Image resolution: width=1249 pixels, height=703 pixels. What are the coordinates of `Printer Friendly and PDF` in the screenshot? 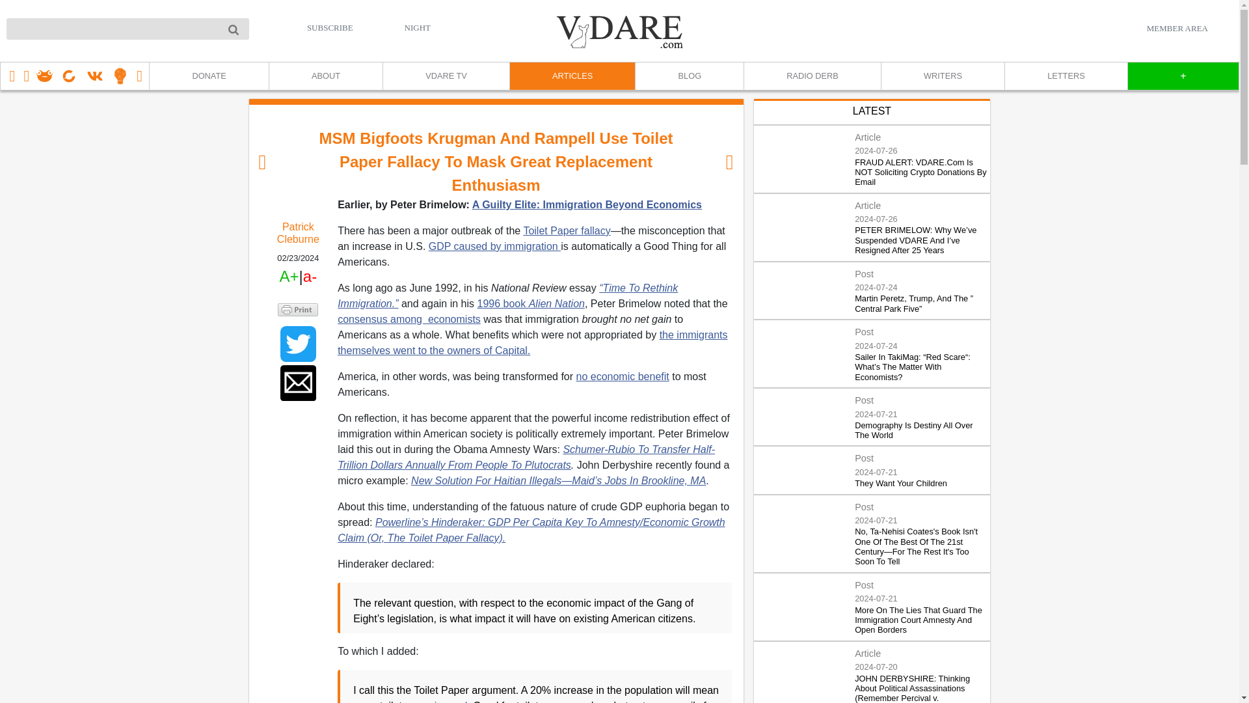 It's located at (298, 309).